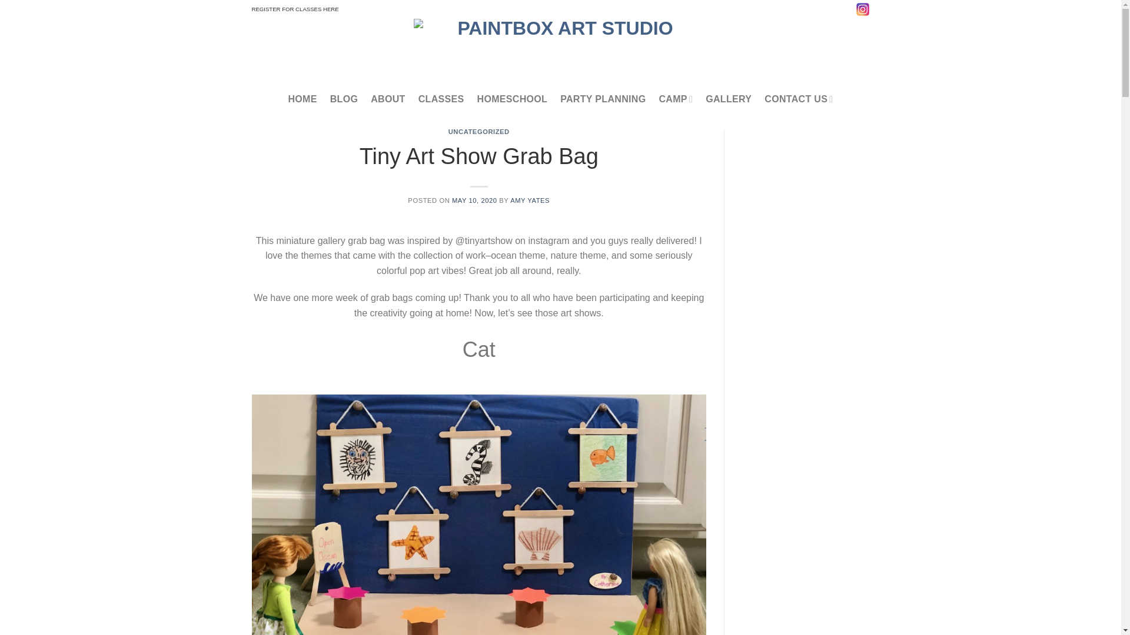 The height and width of the screenshot is (635, 1130). Describe the element at coordinates (676, 99) in the screenshot. I see `CAMP` at that location.